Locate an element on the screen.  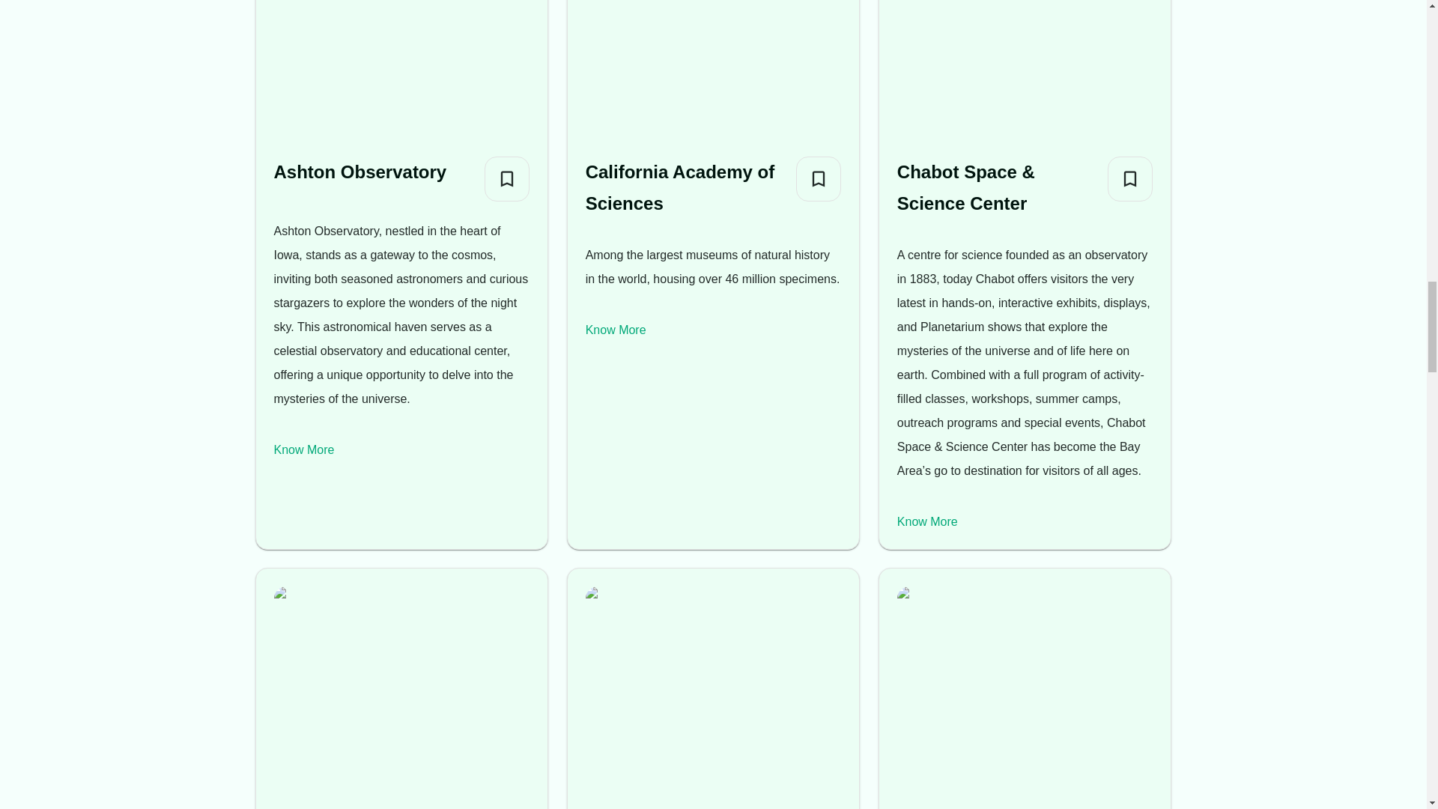
Know More is located at coordinates (927, 521).